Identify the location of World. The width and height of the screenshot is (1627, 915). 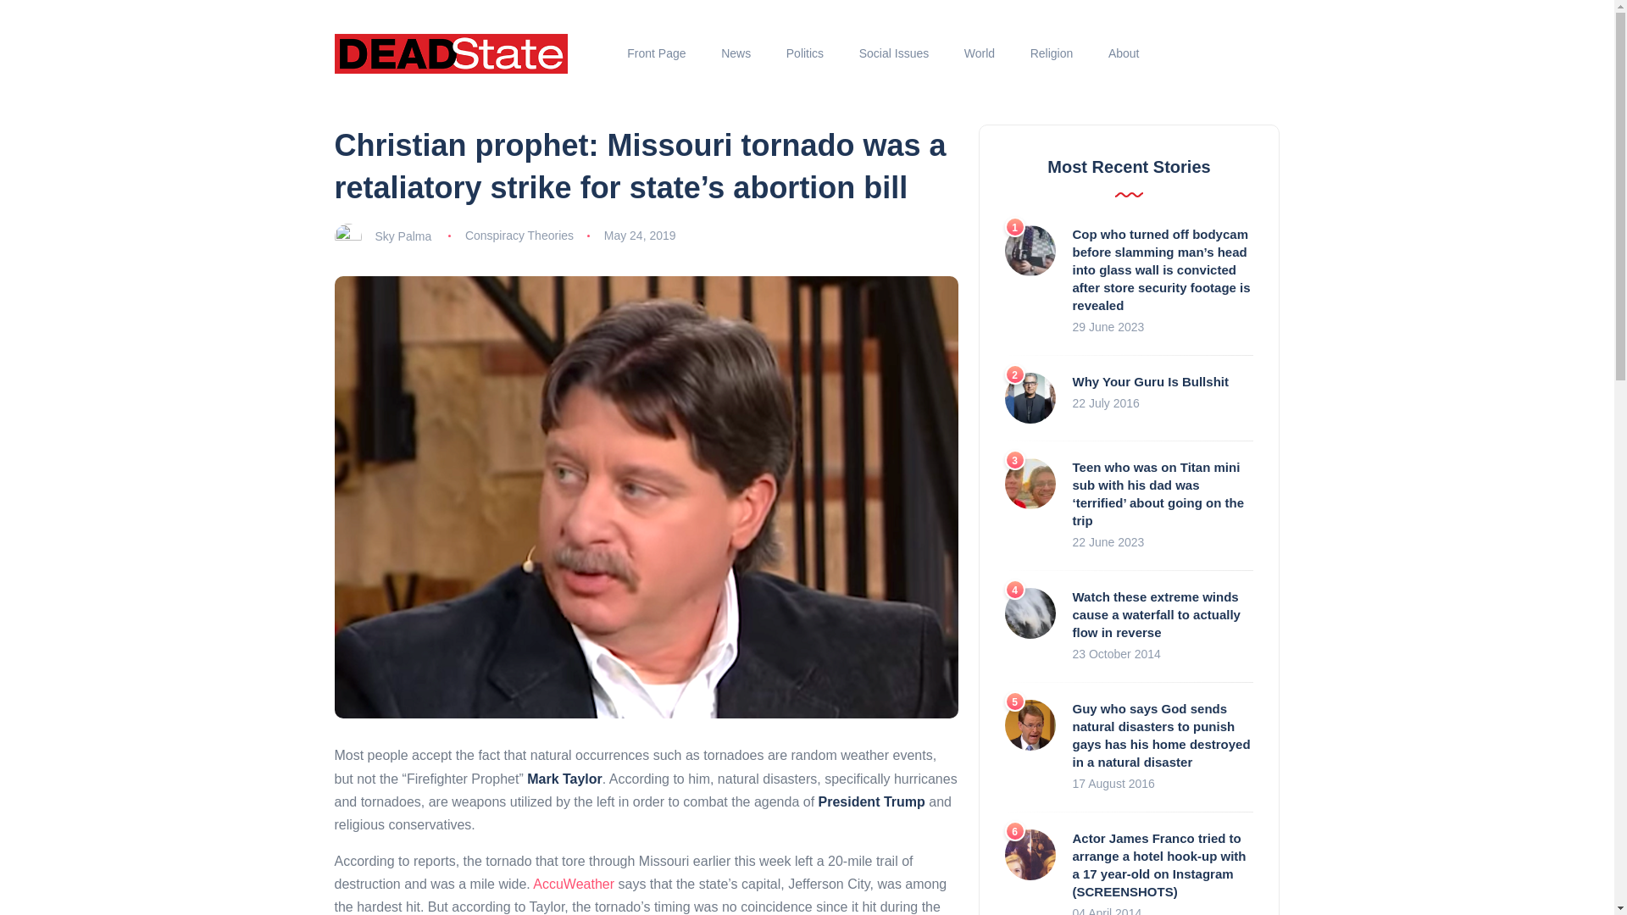
(980, 53).